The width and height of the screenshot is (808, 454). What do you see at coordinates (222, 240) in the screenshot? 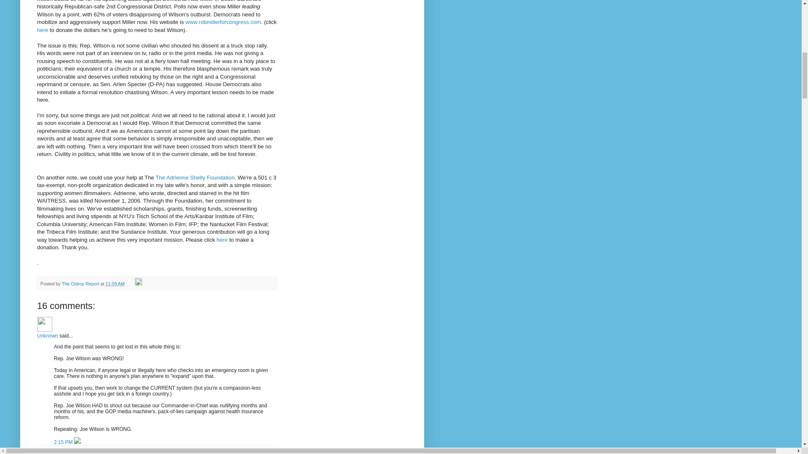
I see `here` at bounding box center [222, 240].